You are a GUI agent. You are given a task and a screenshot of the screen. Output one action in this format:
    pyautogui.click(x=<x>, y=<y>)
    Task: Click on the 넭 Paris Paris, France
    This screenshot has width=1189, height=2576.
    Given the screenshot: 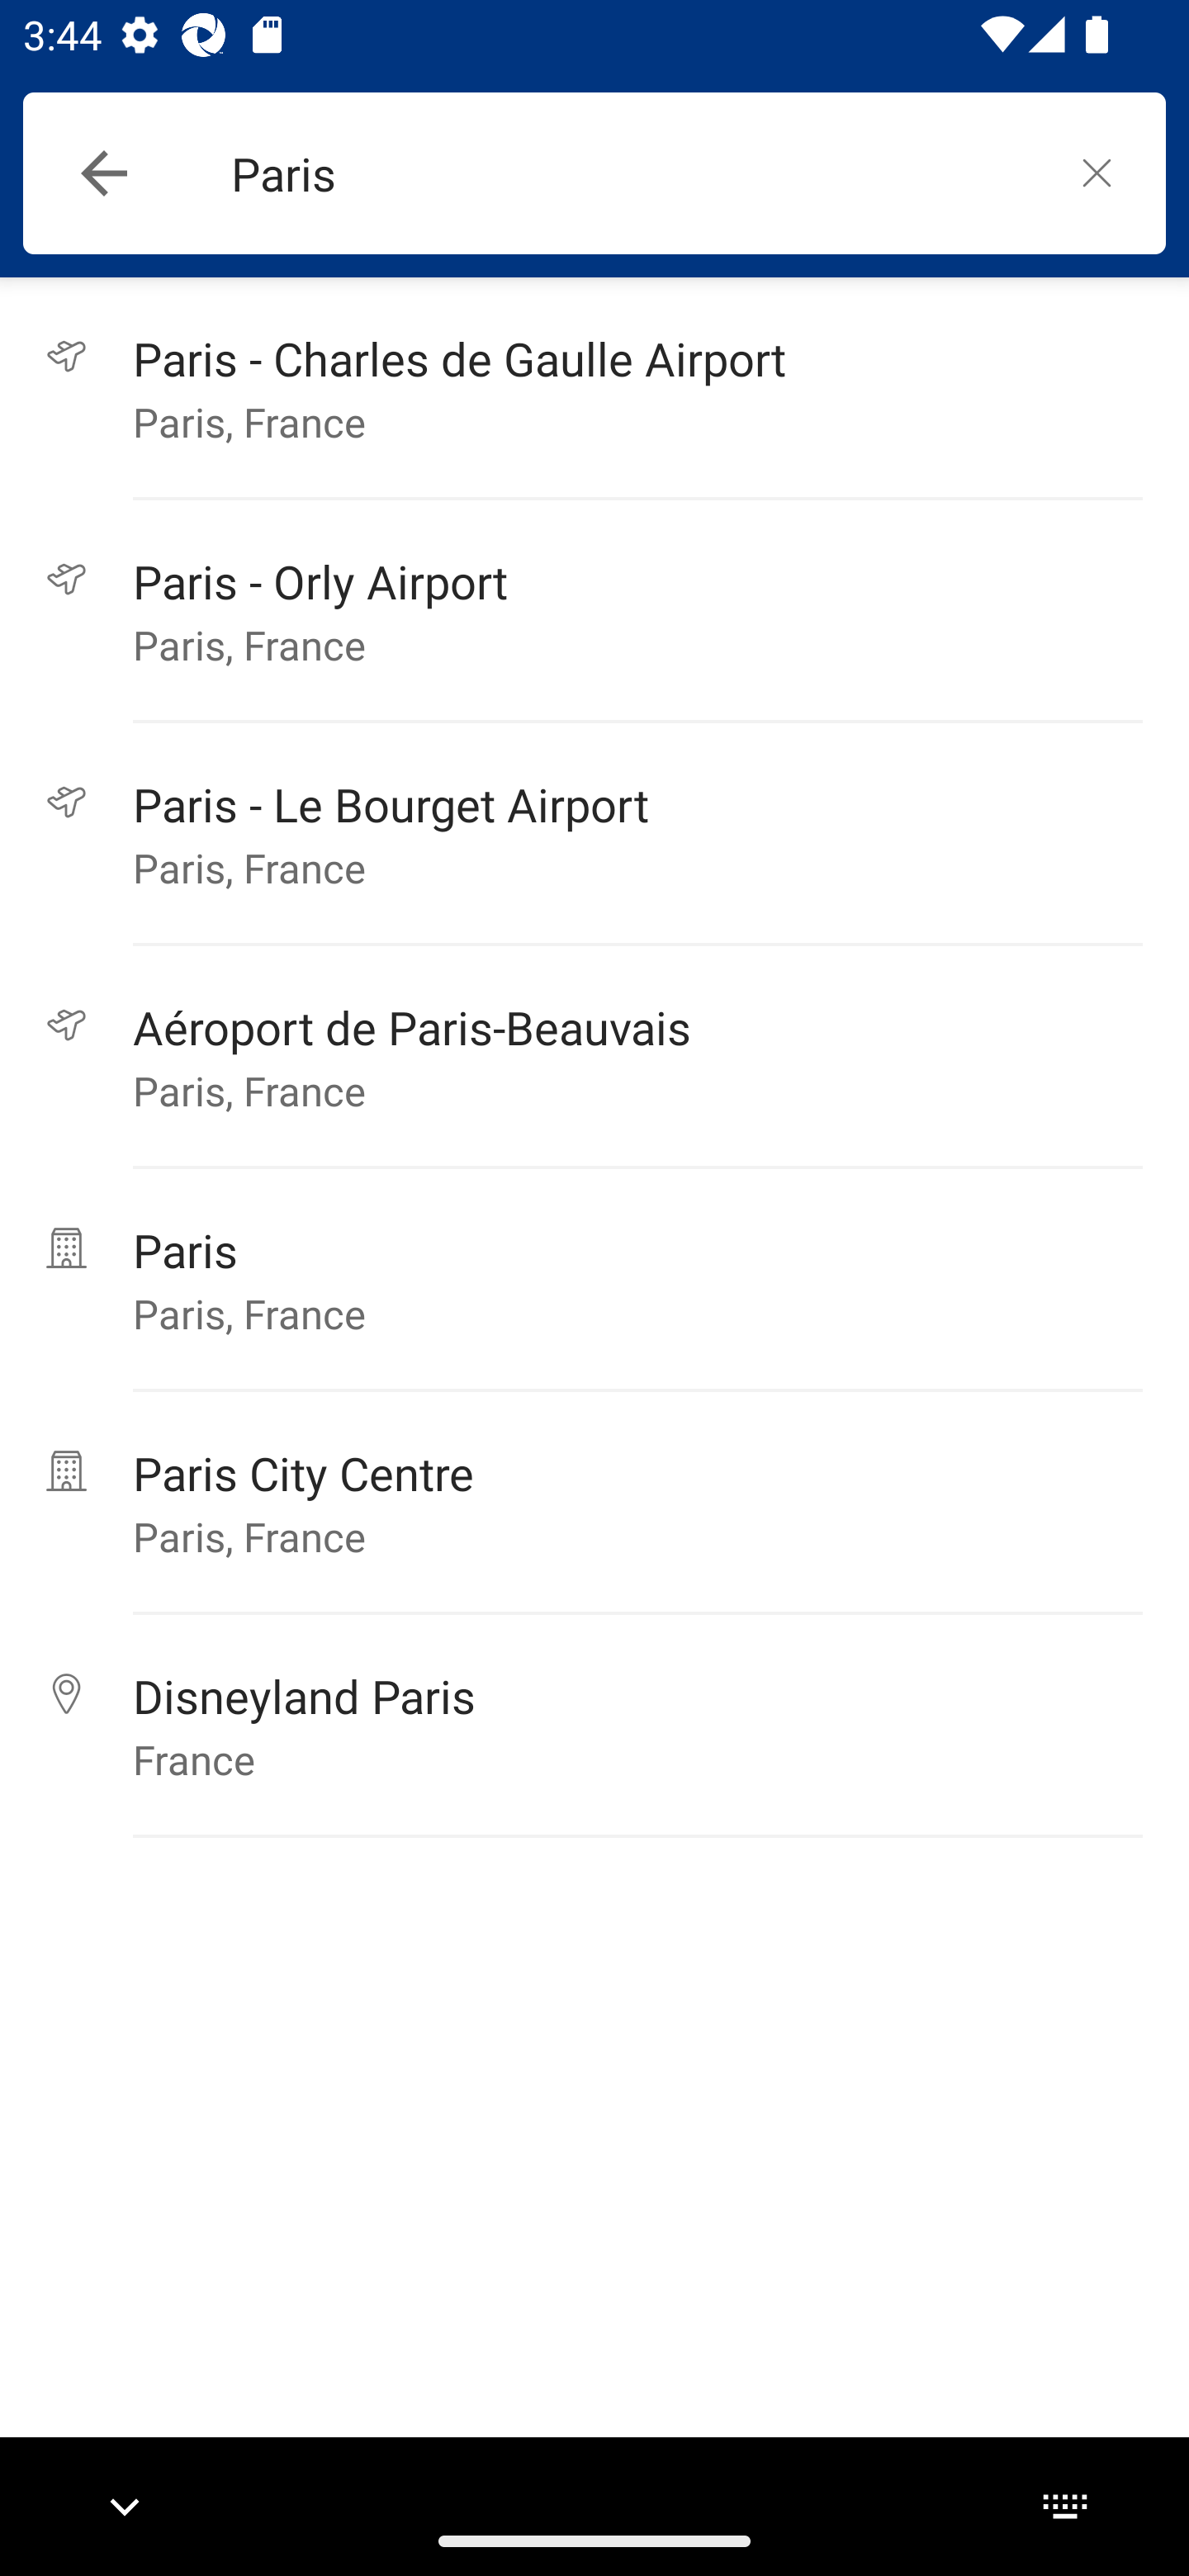 What is the action you would take?
    pyautogui.click(x=594, y=1280)
    